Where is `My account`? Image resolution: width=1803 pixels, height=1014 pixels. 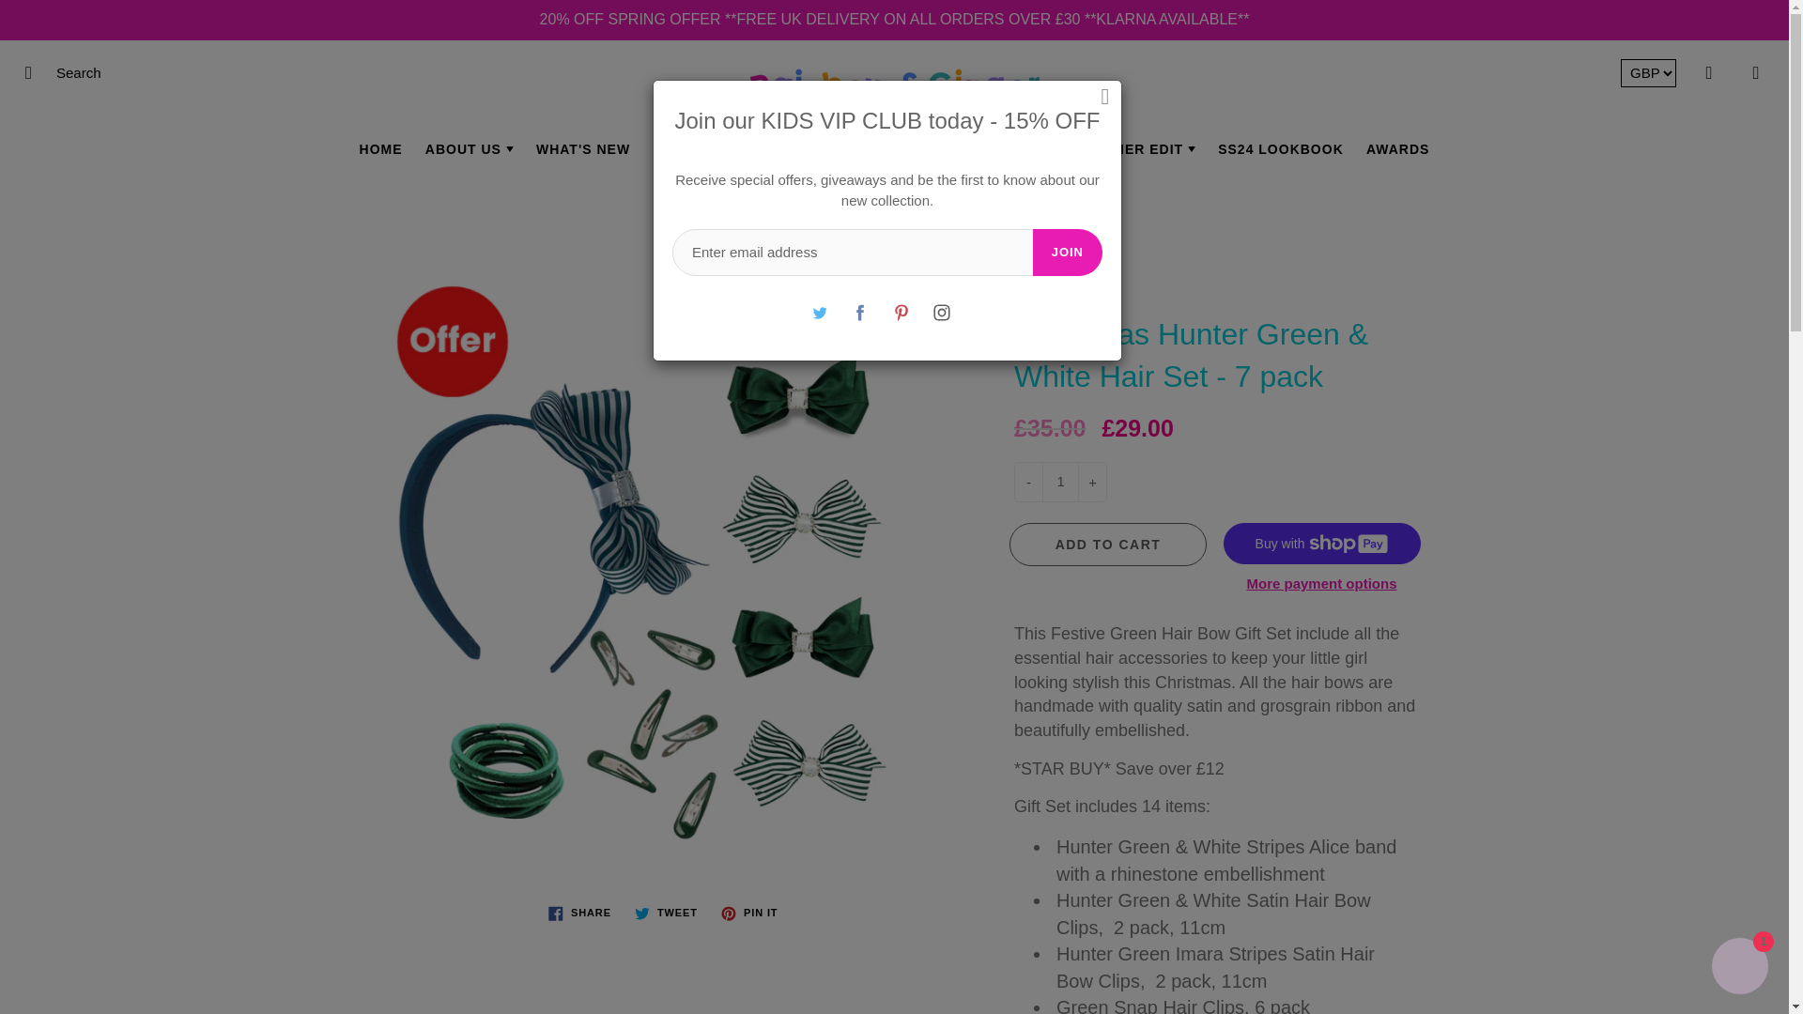
My account is located at coordinates (1709, 72).